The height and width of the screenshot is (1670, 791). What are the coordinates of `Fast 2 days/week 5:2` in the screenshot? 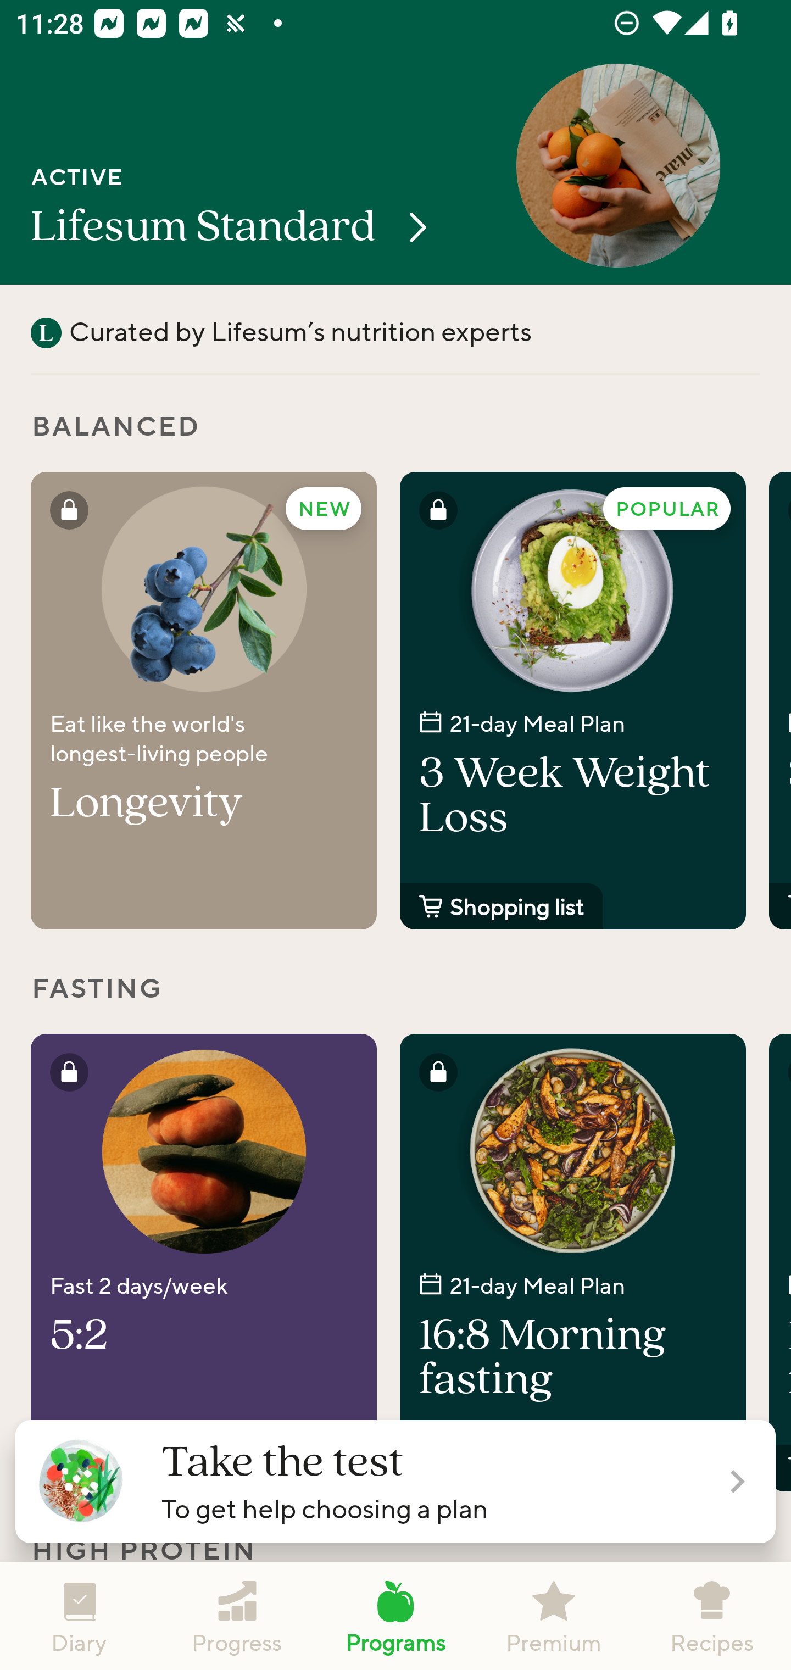 It's located at (203, 1262).